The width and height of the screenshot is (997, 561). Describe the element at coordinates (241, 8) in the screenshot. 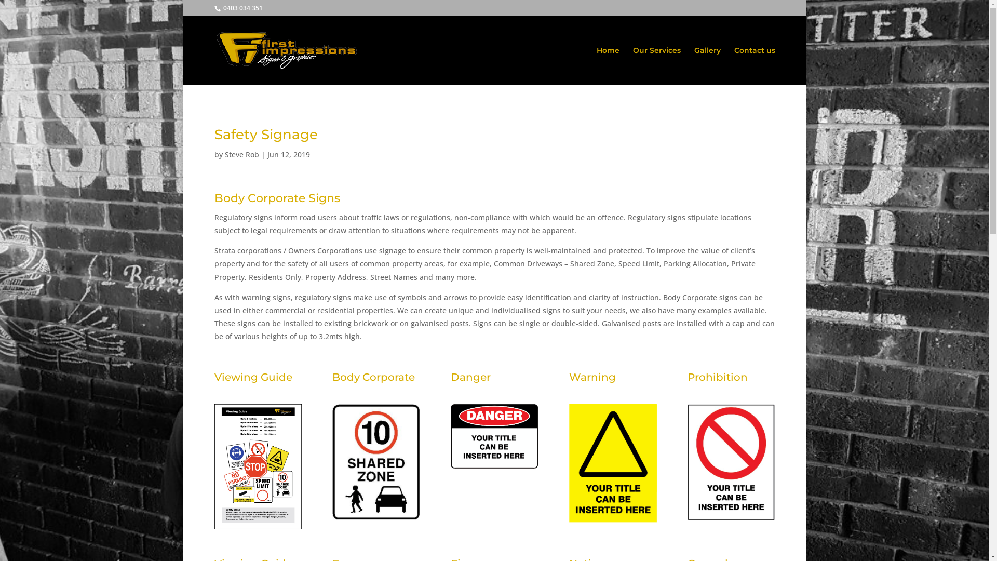

I see `0403 034 351` at that location.